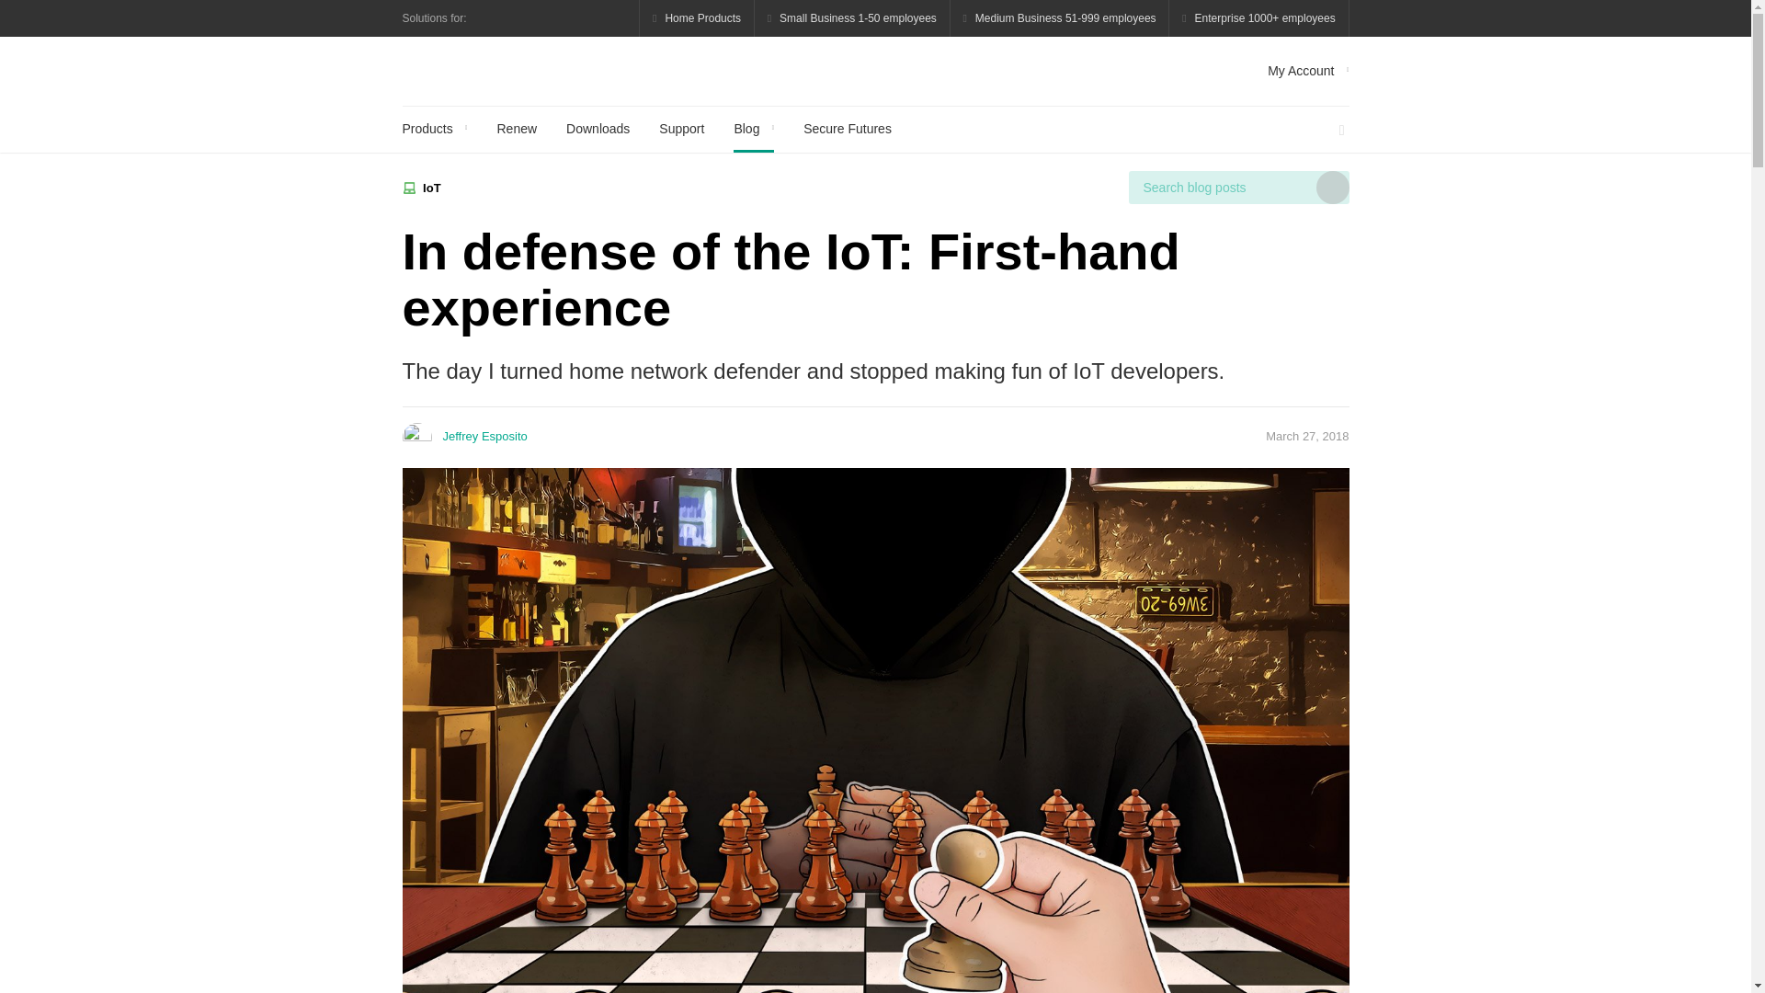 This screenshot has width=1765, height=993. I want to click on My Account, so click(1307, 70).